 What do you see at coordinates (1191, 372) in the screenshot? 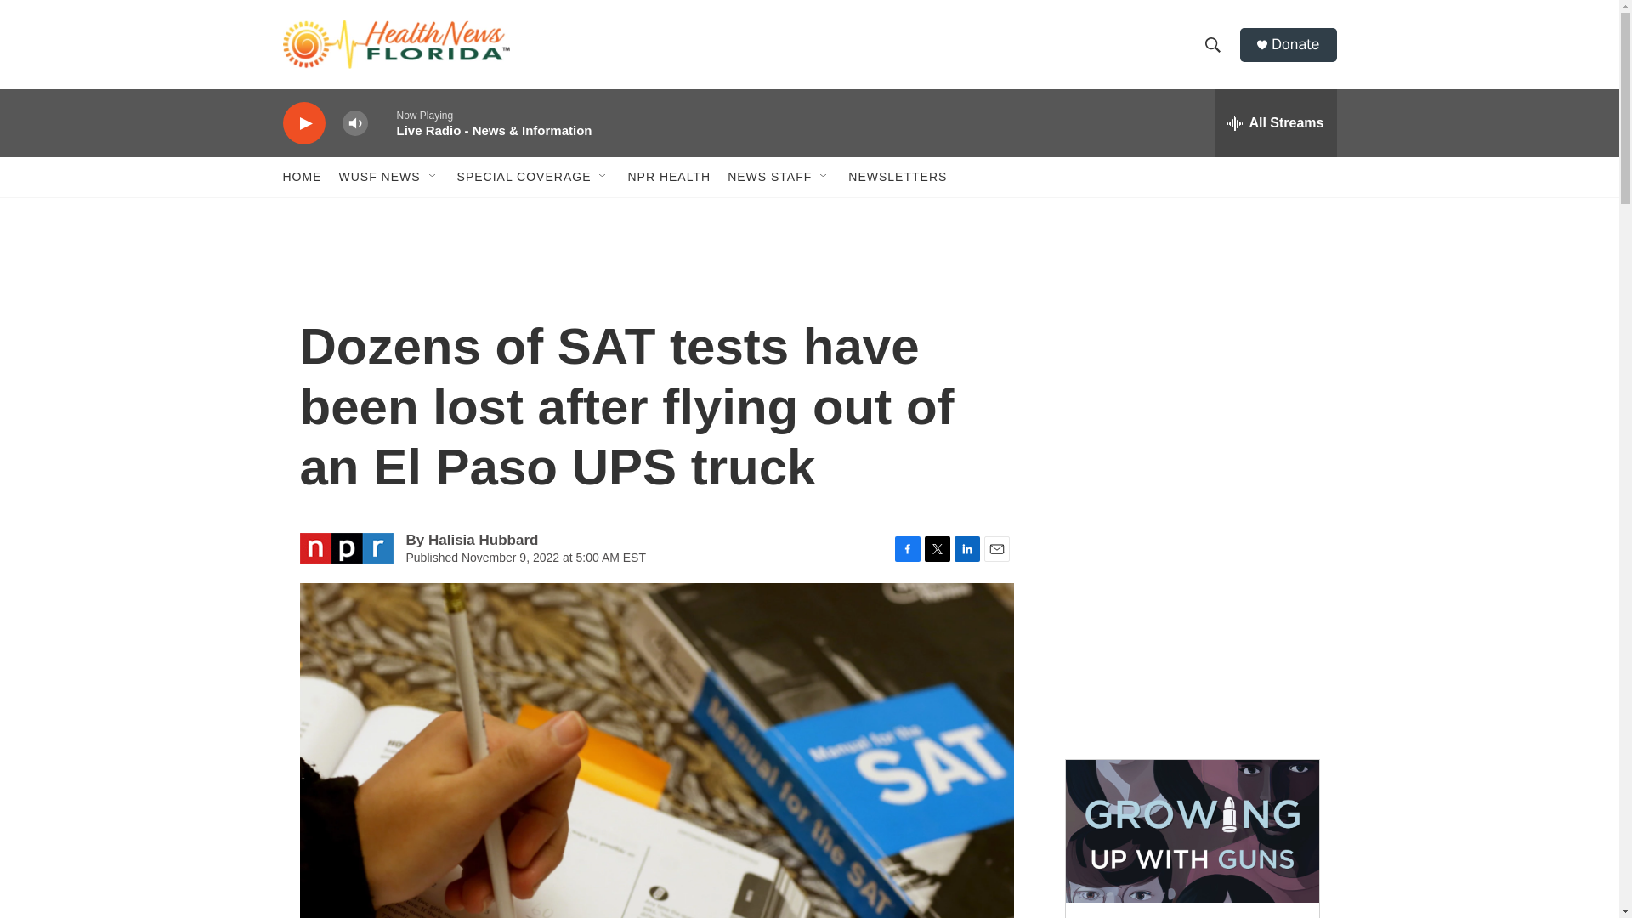
I see `3rd party ad content` at bounding box center [1191, 372].